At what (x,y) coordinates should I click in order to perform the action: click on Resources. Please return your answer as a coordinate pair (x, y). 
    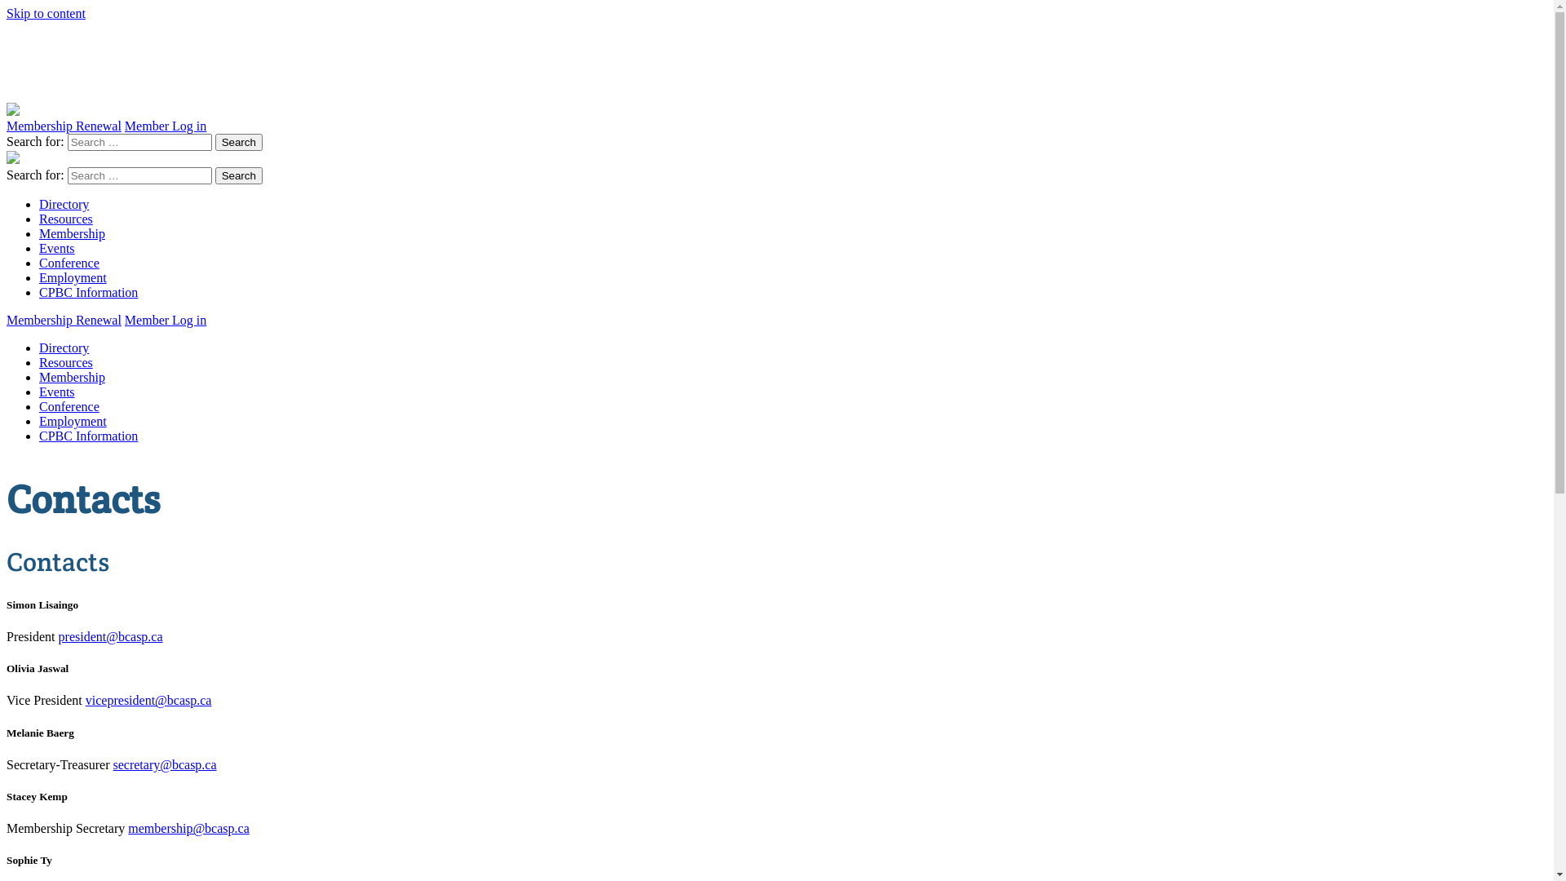
    Looking at the image, I should click on (66, 219).